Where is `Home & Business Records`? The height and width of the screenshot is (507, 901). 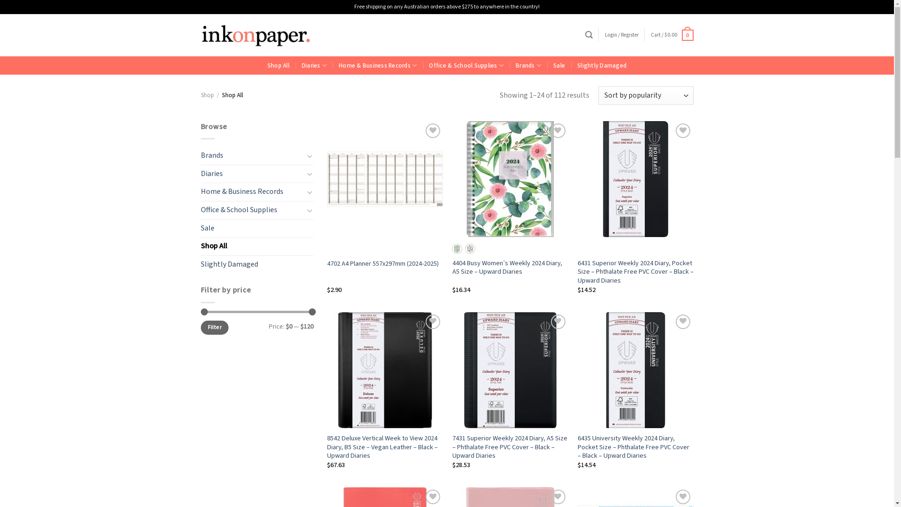 Home & Business Records is located at coordinates (252, 192).